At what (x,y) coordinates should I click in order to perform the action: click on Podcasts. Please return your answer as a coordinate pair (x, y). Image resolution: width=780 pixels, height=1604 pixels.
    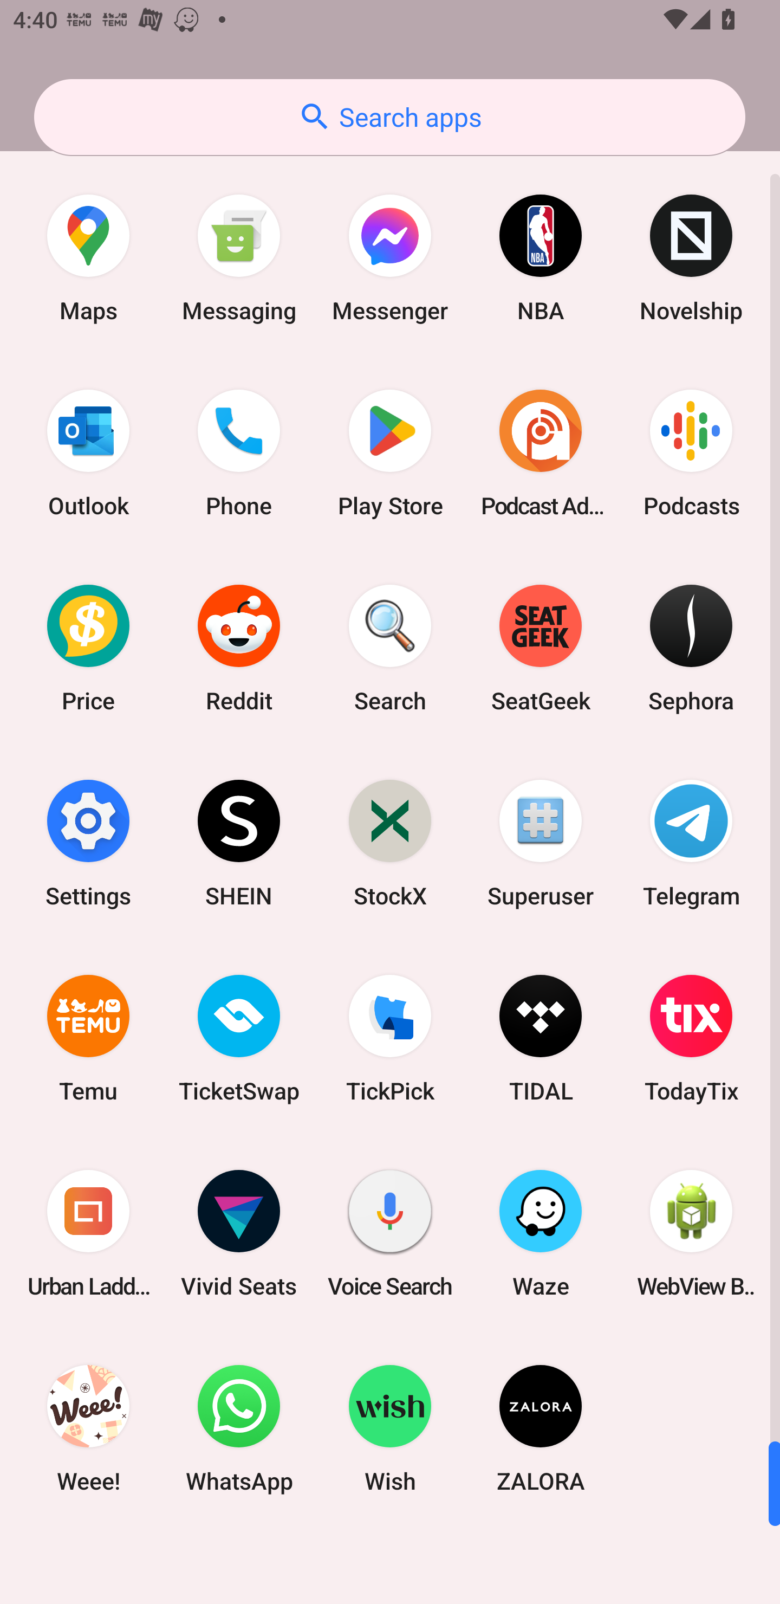
    Looking at the image, I should click on (691, 453).